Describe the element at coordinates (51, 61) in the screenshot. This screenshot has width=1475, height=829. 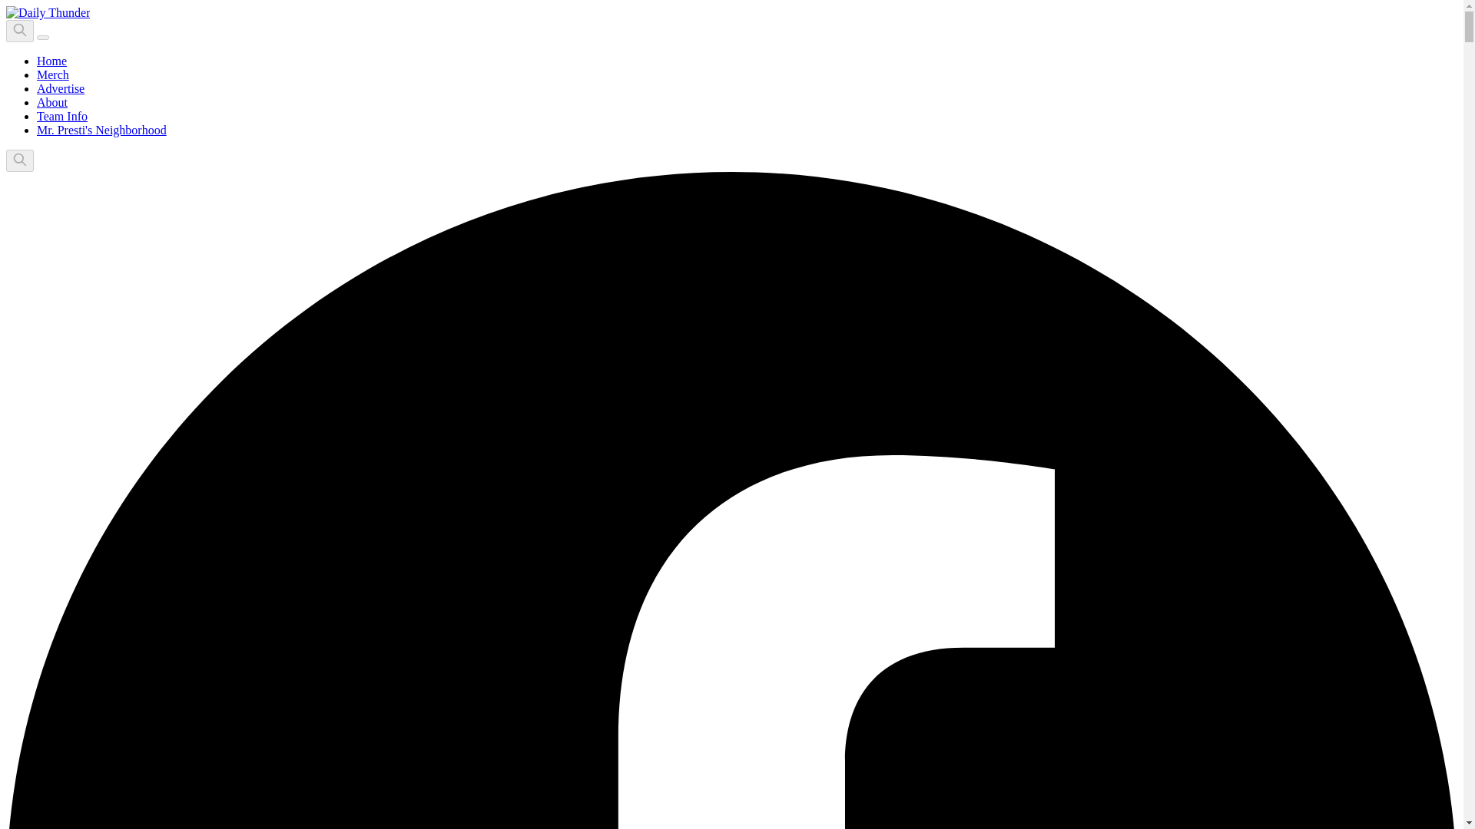
I see `Home` at that location.